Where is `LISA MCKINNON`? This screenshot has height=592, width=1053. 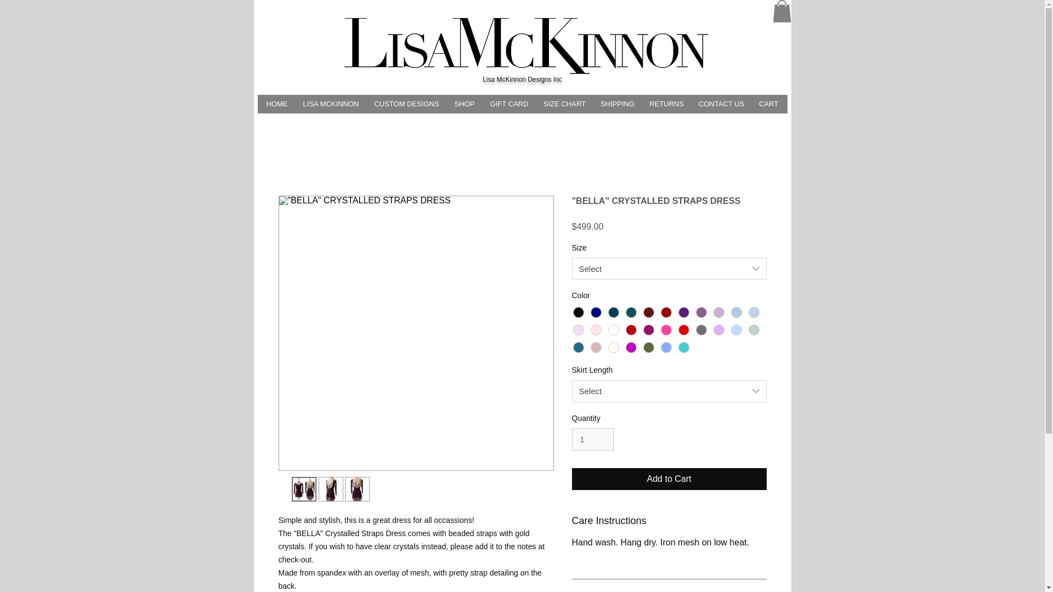 LISA MCKINNON is located at coordinates (330, 104).